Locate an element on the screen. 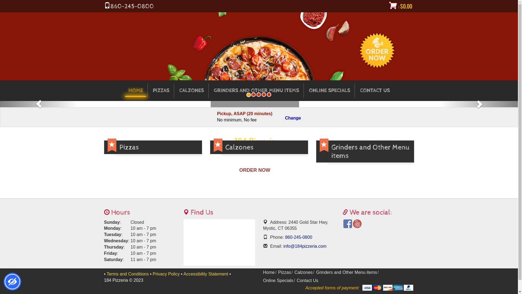 Image resolution: width=522 pixels, height=294 pixels. ORDER NOW is located at coordinates (255, 170).